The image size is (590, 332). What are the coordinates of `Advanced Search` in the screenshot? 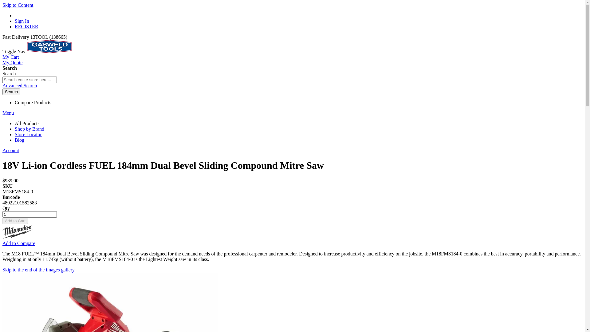 It's located at (20, 85).